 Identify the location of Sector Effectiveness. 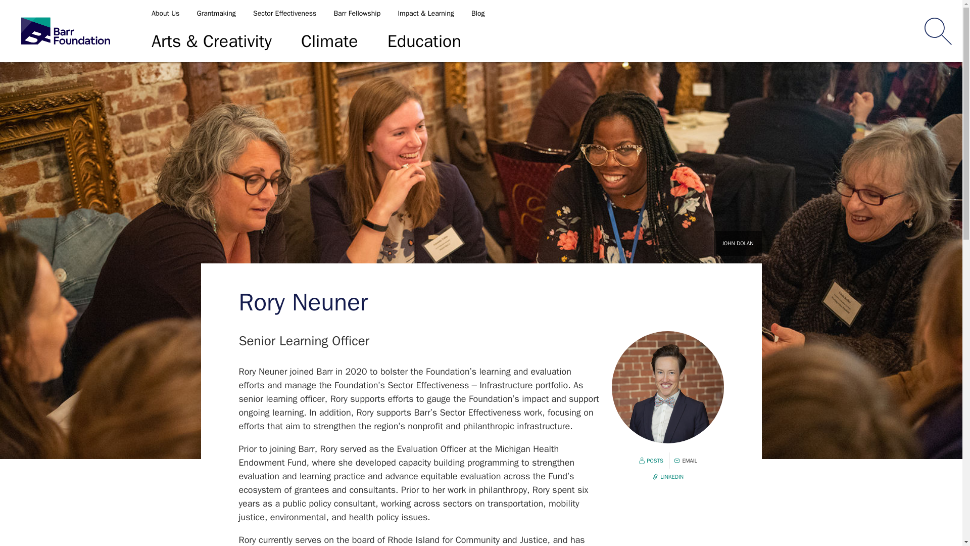
(284, 13).